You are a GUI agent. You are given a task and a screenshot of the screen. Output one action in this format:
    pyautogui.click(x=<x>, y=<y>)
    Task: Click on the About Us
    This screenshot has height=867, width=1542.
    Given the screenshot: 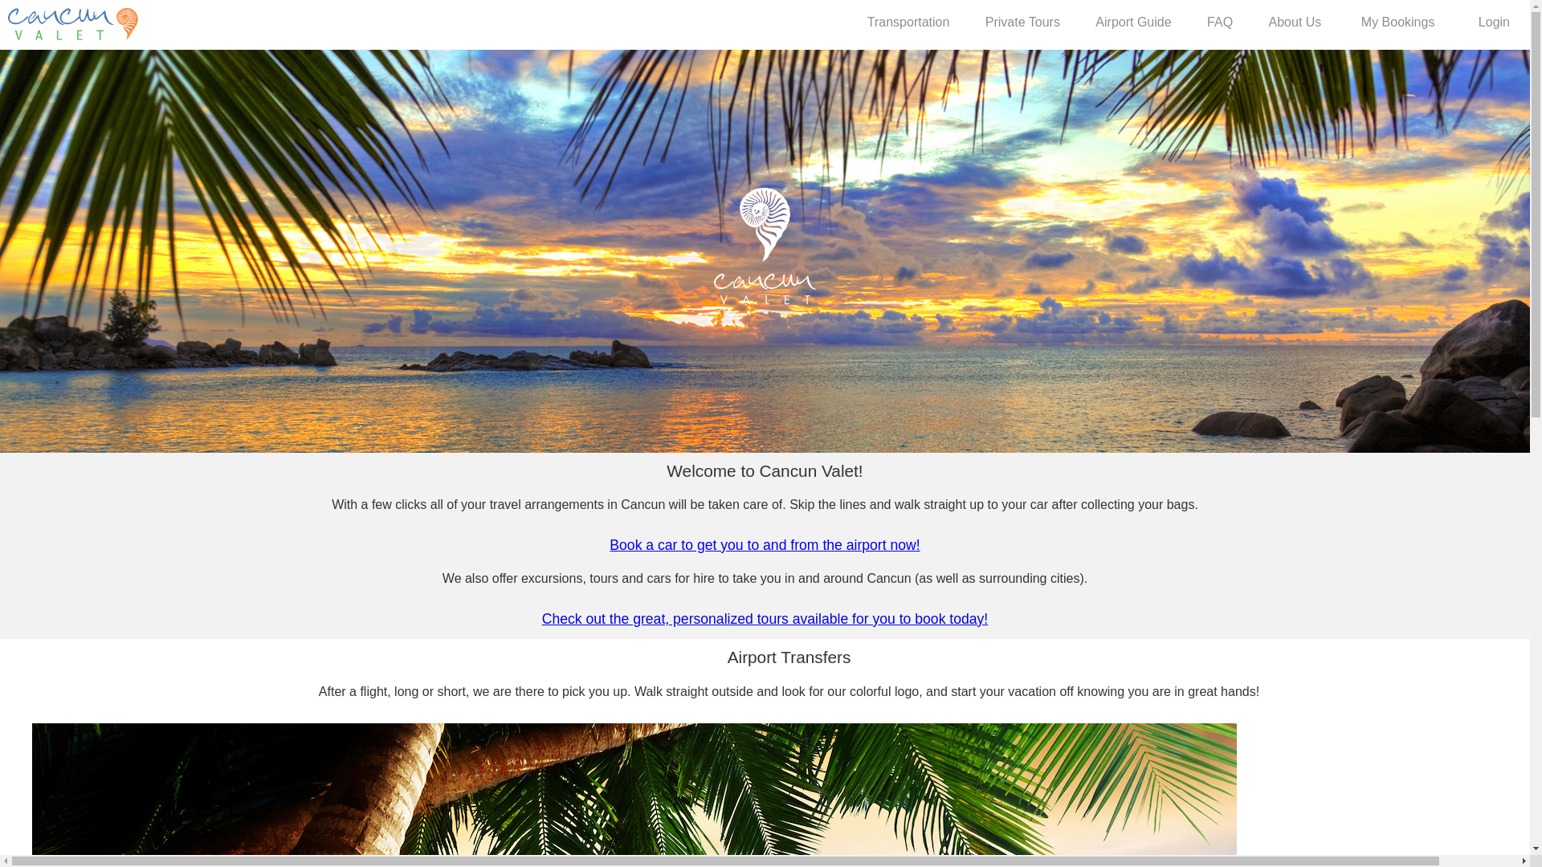 What is the action you would take?
    pyautogui.click(x=1295, y=22)
    